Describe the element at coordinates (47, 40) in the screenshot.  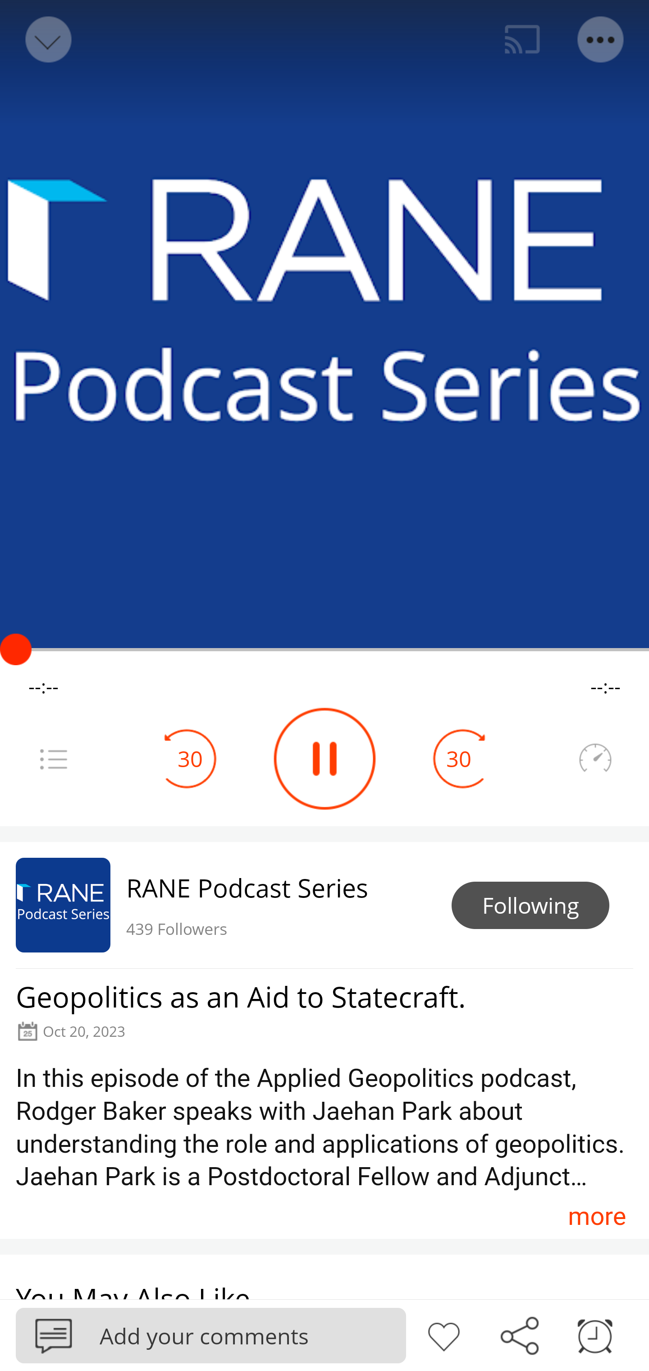
I see `Back` at that location.